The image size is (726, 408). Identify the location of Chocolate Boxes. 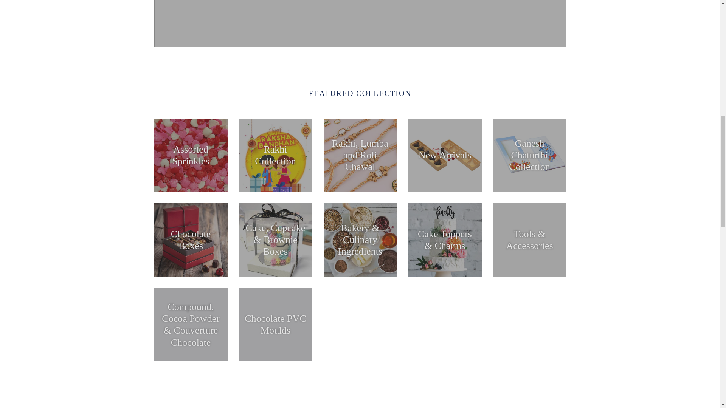
(191, 240).